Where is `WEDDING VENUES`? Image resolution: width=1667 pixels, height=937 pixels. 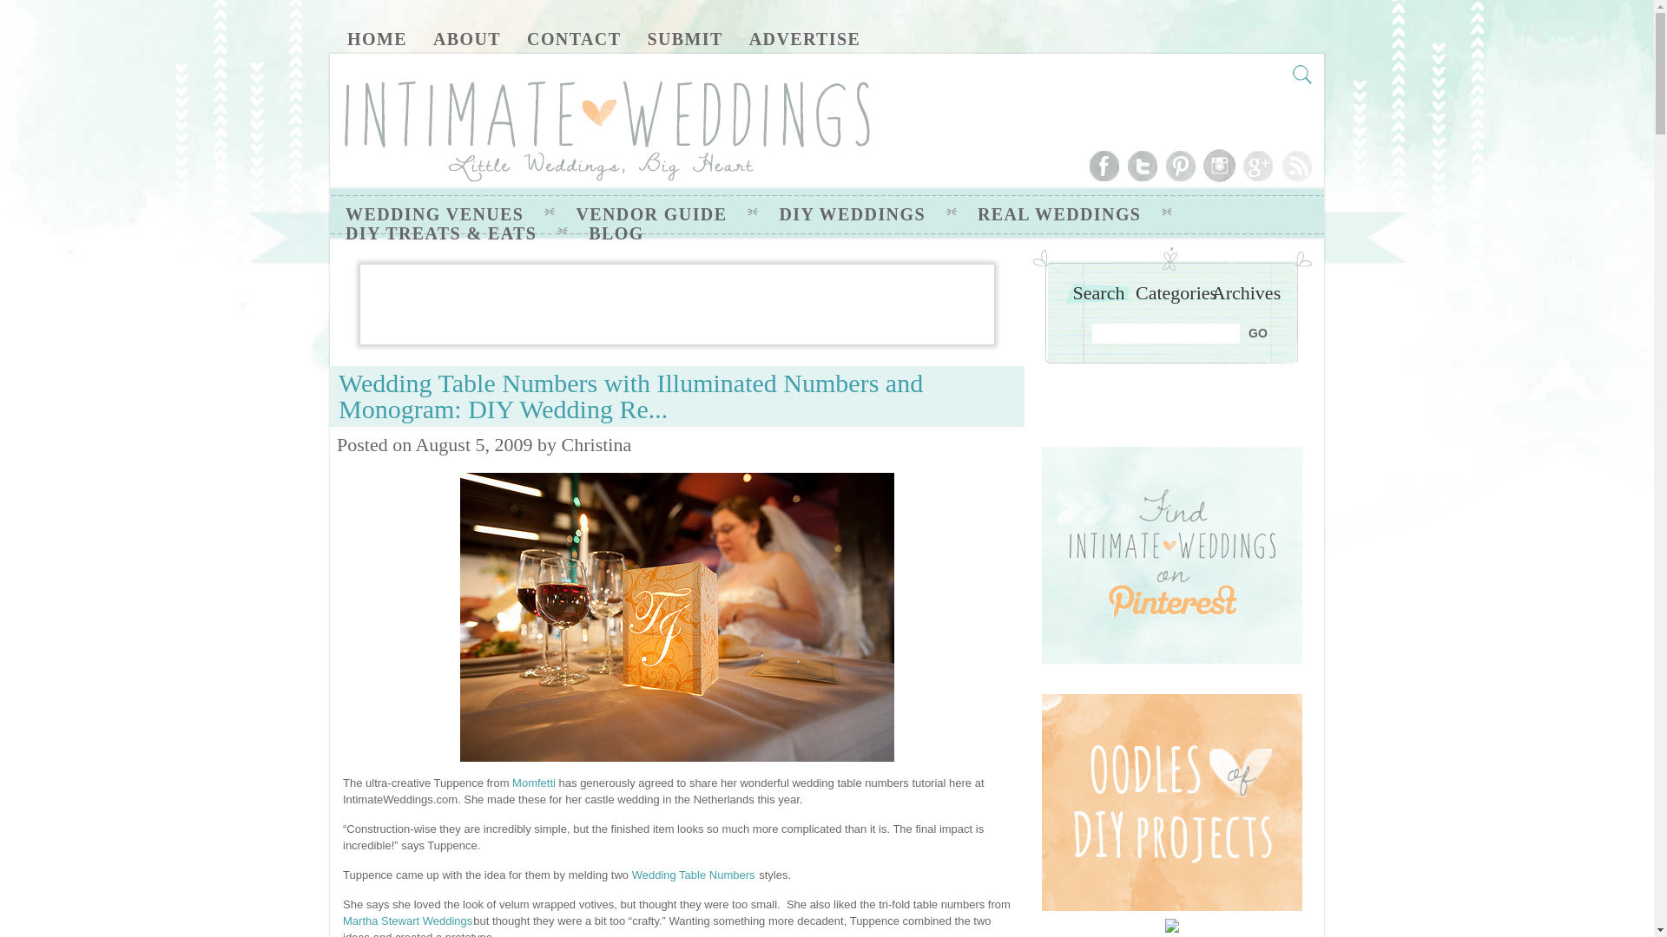
WEDDING VENUES is located at coordinates (434, 214).